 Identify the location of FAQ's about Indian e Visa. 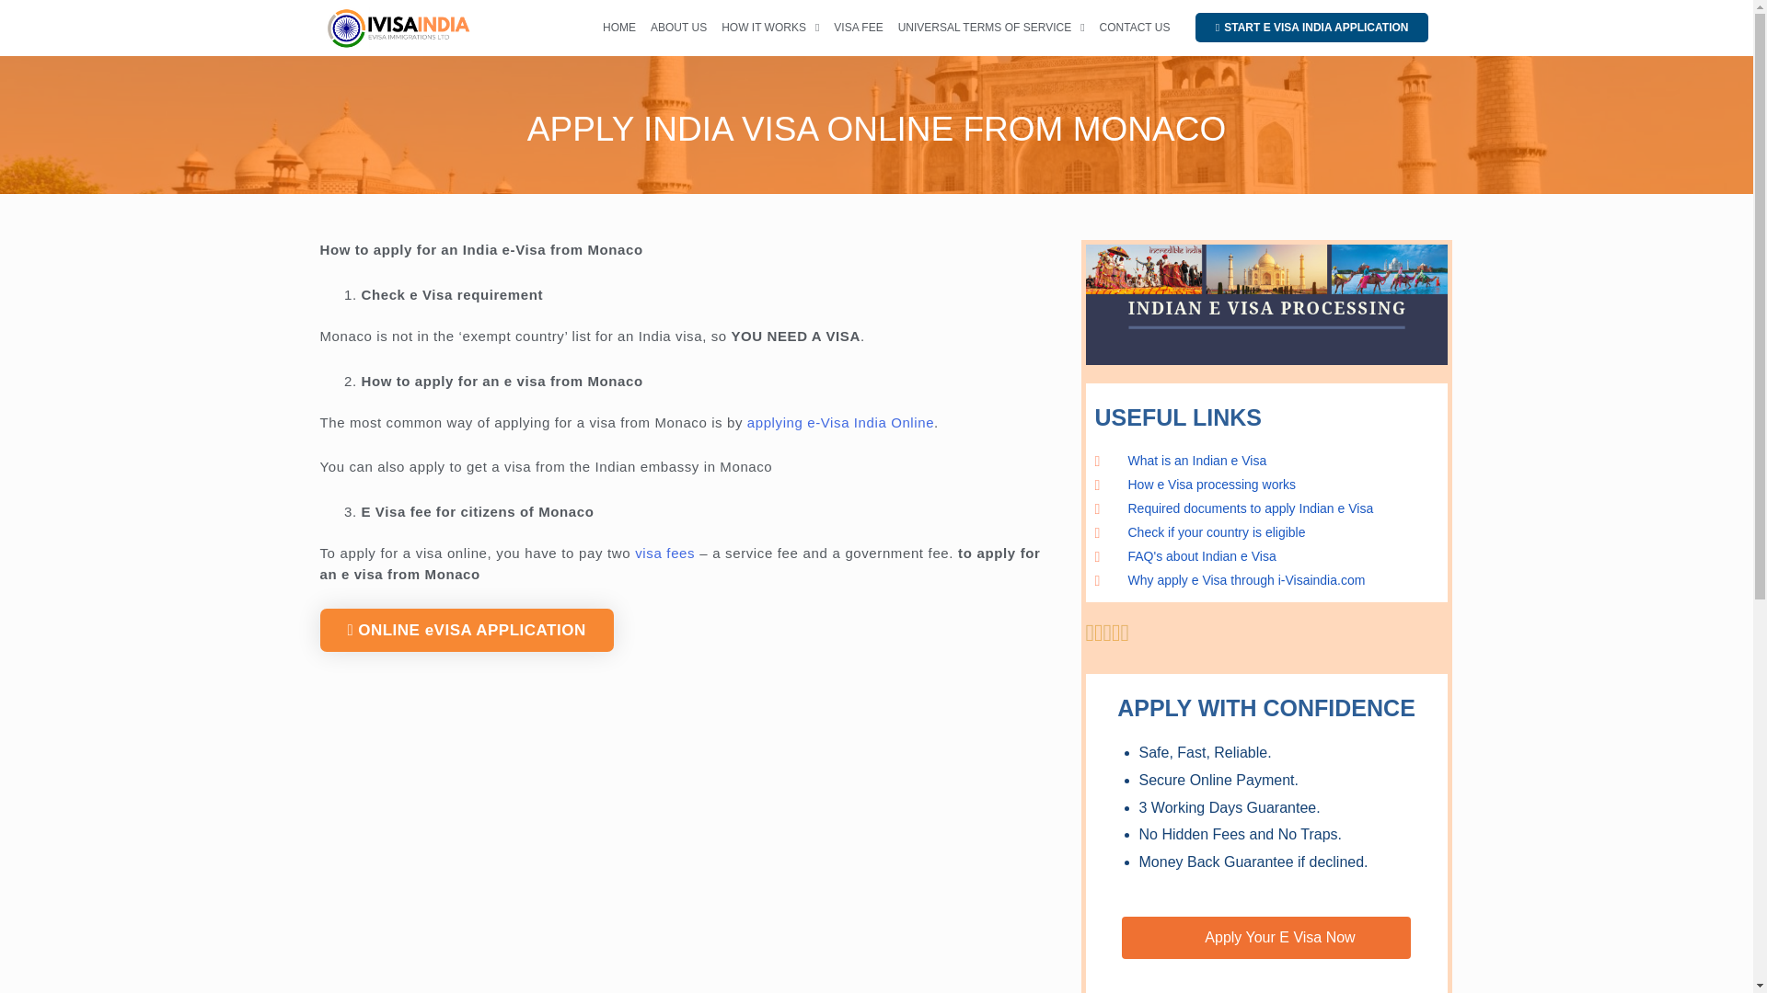
(1266, 556).